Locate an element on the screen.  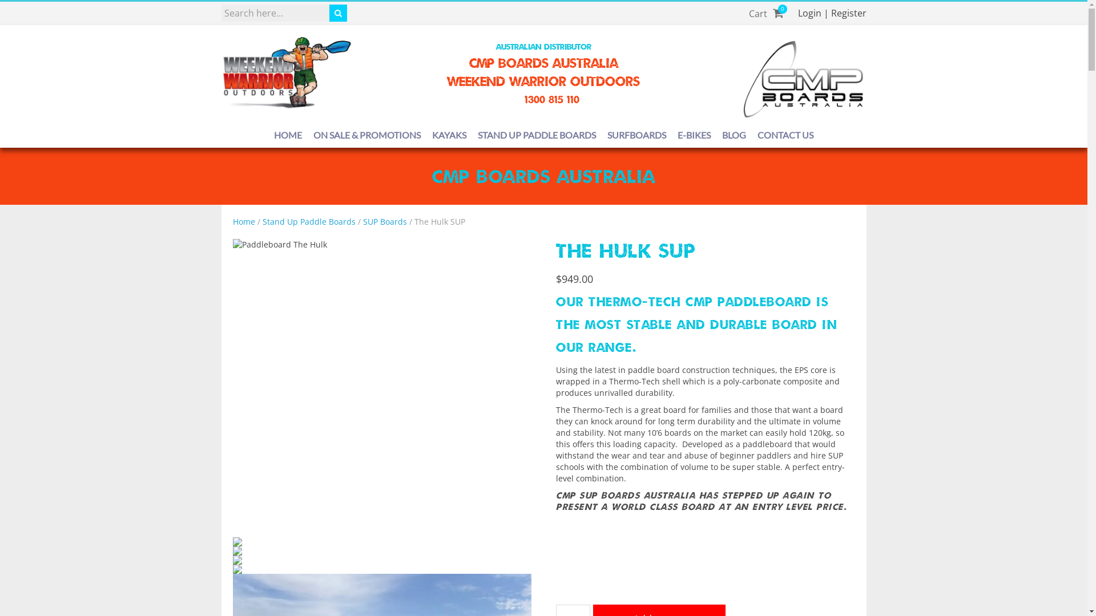
STAND UP PADDLE BOARDS is located at coordinates (537, 135).